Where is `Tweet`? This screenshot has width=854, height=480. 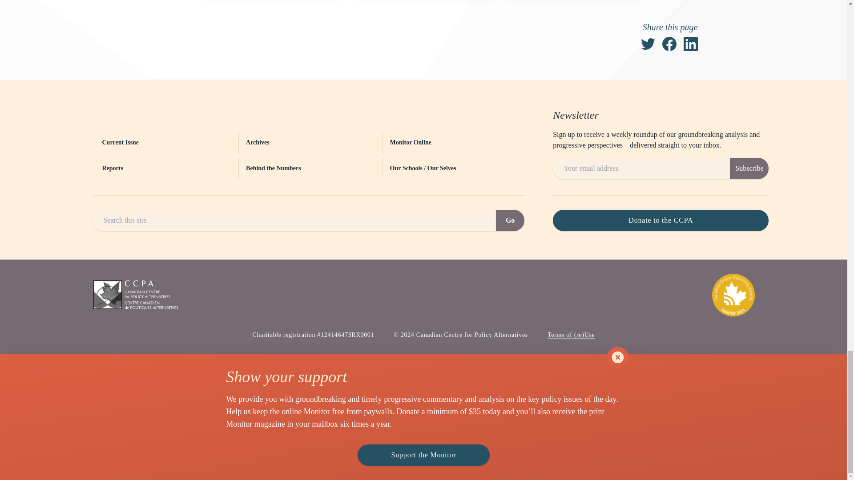 Tweet is located at coordinates (648, 44).